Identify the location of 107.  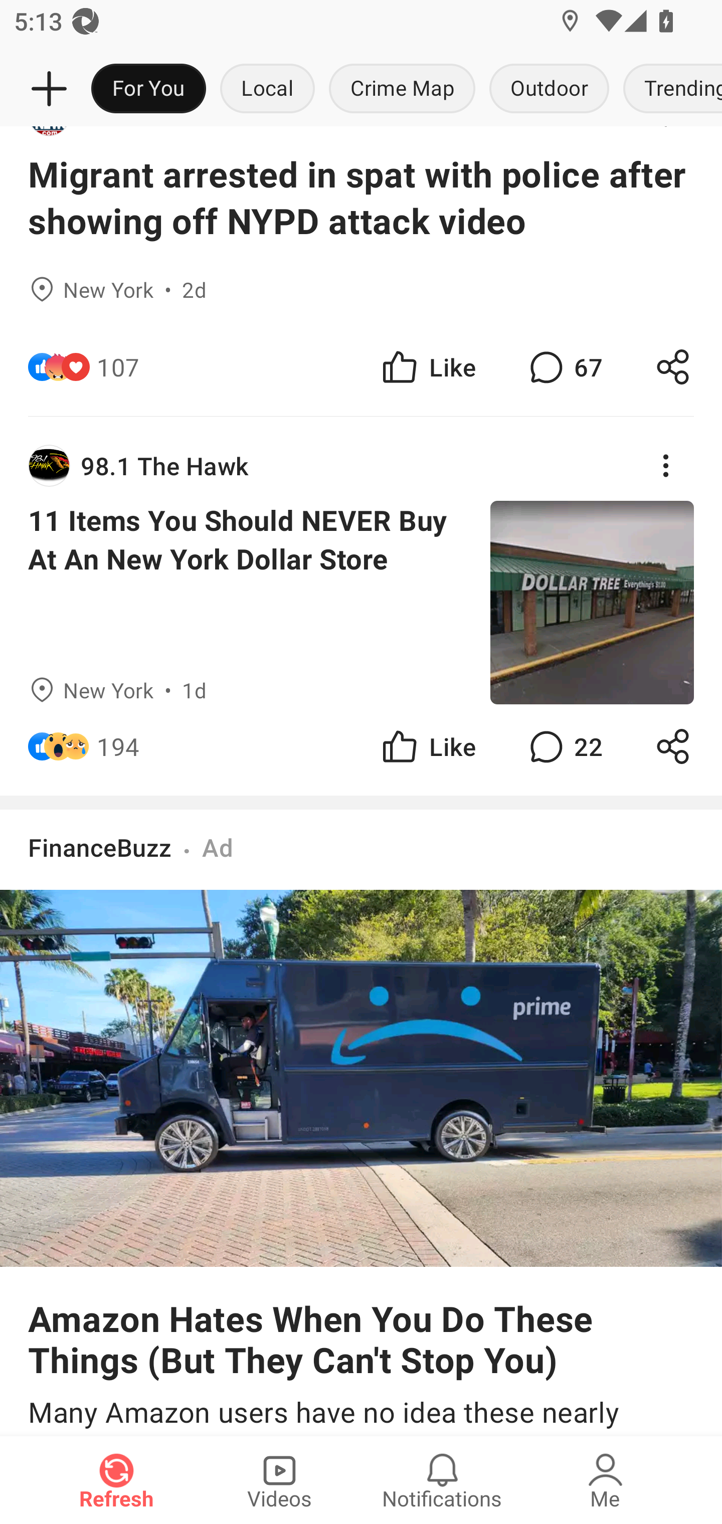
(118, 366).